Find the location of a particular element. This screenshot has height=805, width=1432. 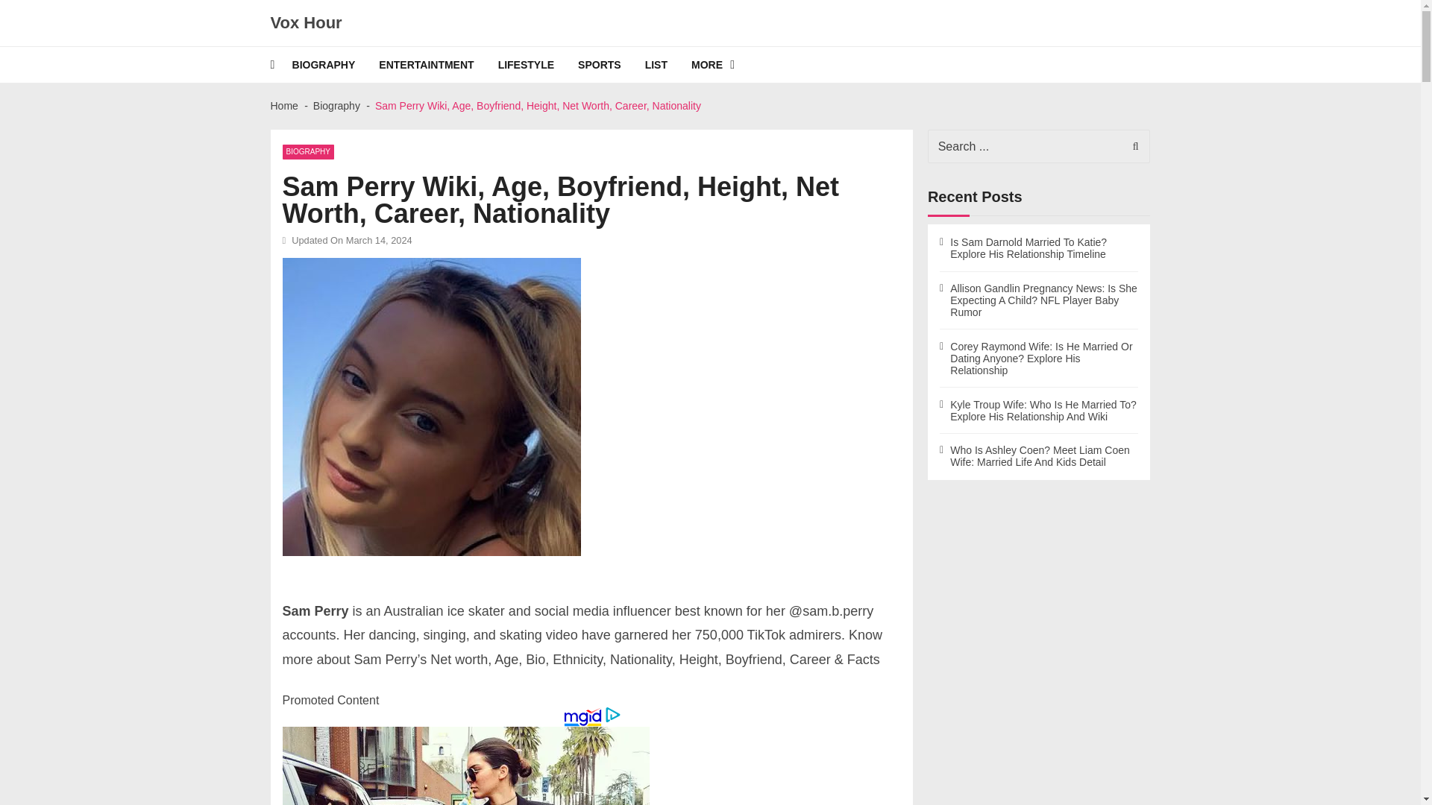

LIFESTYLE is located at coordinates (538, 64).